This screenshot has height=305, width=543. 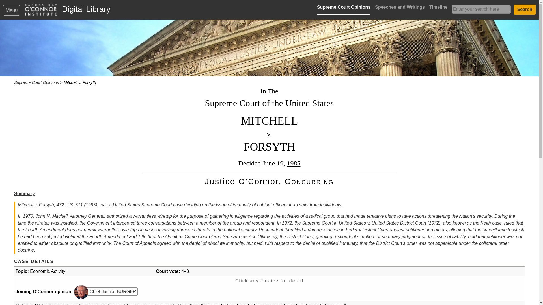 What do you see at coordinates (36, 82) in the screenshot?
I see `Supreme Court Opinions` at bounding box center [36, 82].